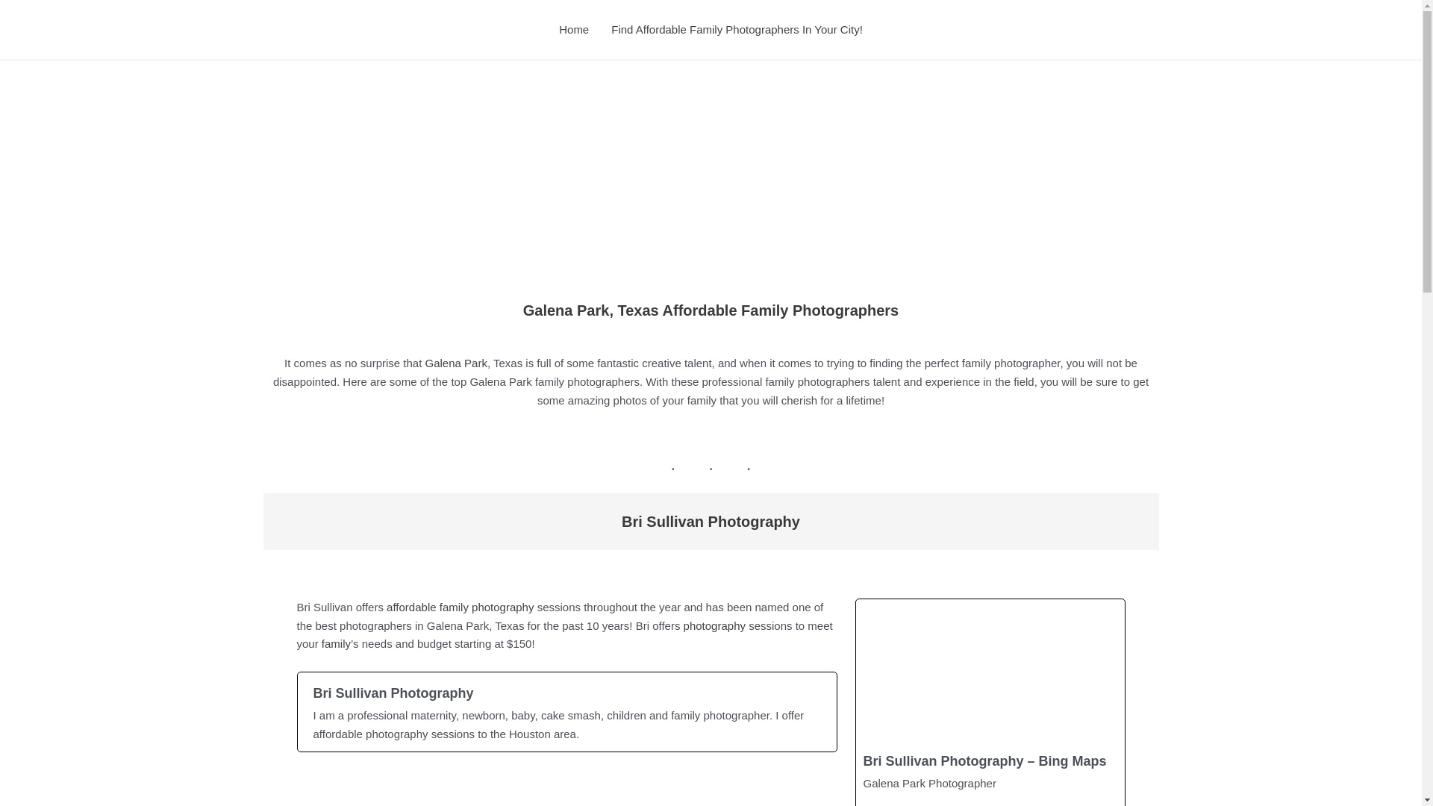  Describe the element at coordinates (990, 703) in the screenshot. I see `Bri Sullivan Photography - Bing Maps` at that location.